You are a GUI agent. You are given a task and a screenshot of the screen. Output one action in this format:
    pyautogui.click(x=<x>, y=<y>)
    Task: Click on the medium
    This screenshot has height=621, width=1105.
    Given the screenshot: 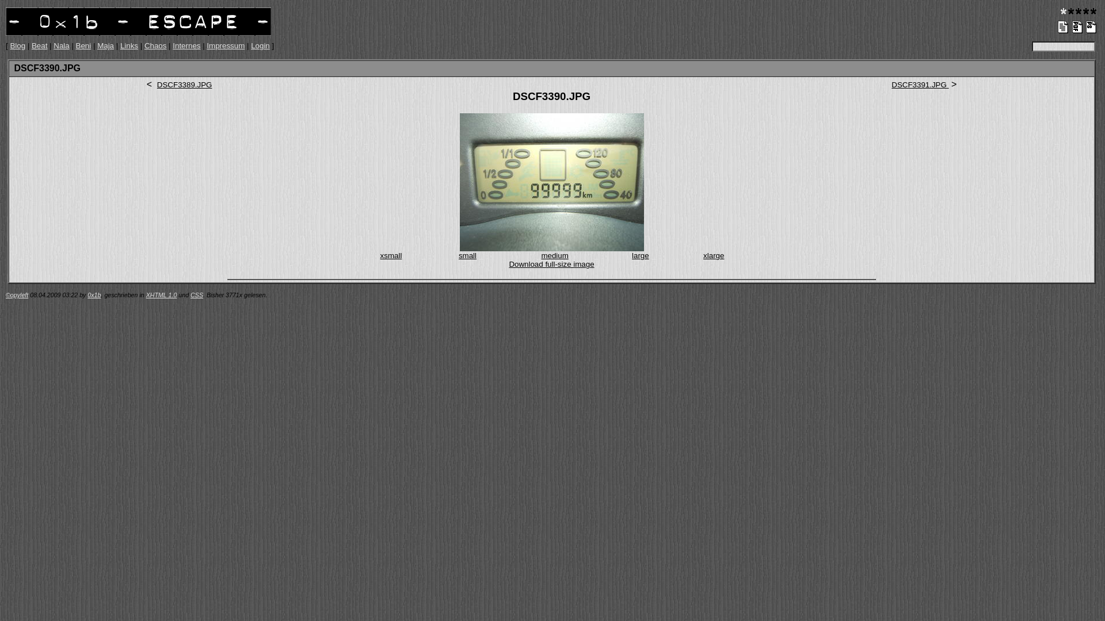 What is the action you would take?
    pyautogui.click(x=555, y=255)
    